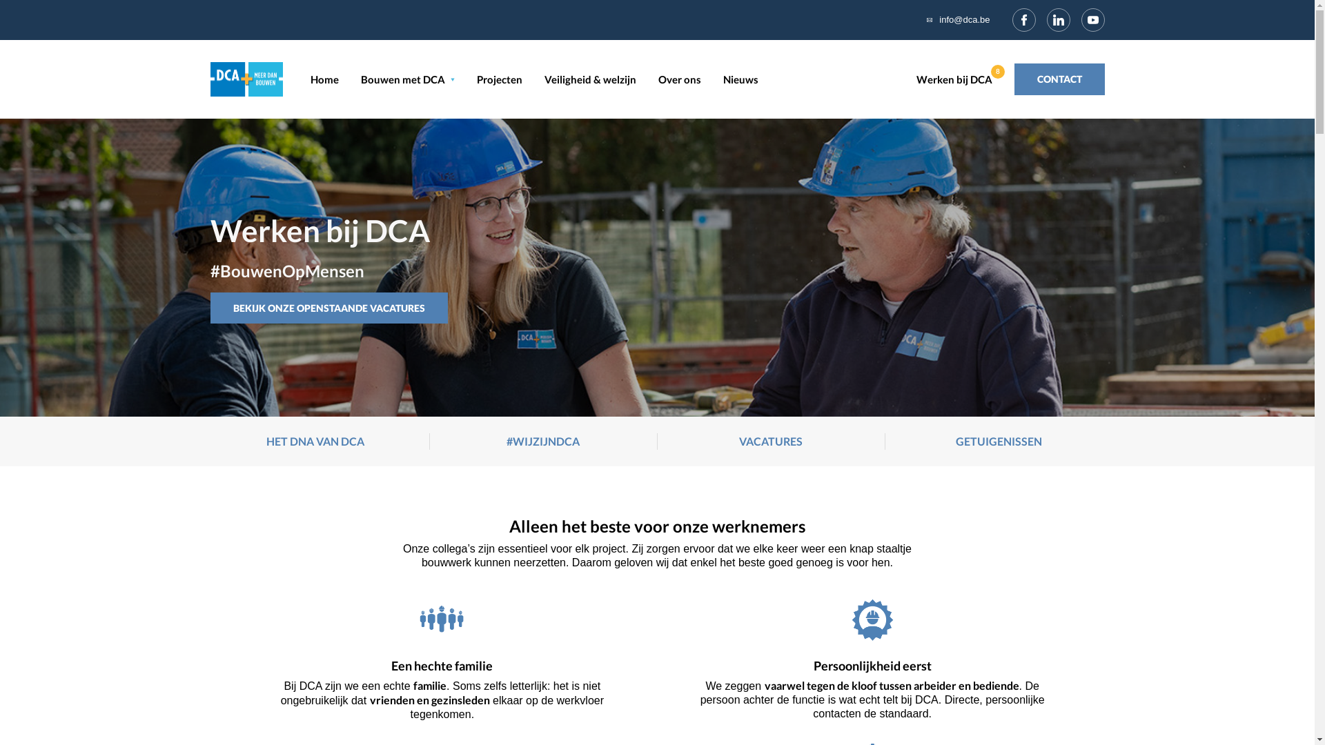 This screenshot has width=1325, height=745. What do you see at coordinates (442, 619) in the screenshot?
I see `icoon-hechte-familie` at bounding box center [442, 619].